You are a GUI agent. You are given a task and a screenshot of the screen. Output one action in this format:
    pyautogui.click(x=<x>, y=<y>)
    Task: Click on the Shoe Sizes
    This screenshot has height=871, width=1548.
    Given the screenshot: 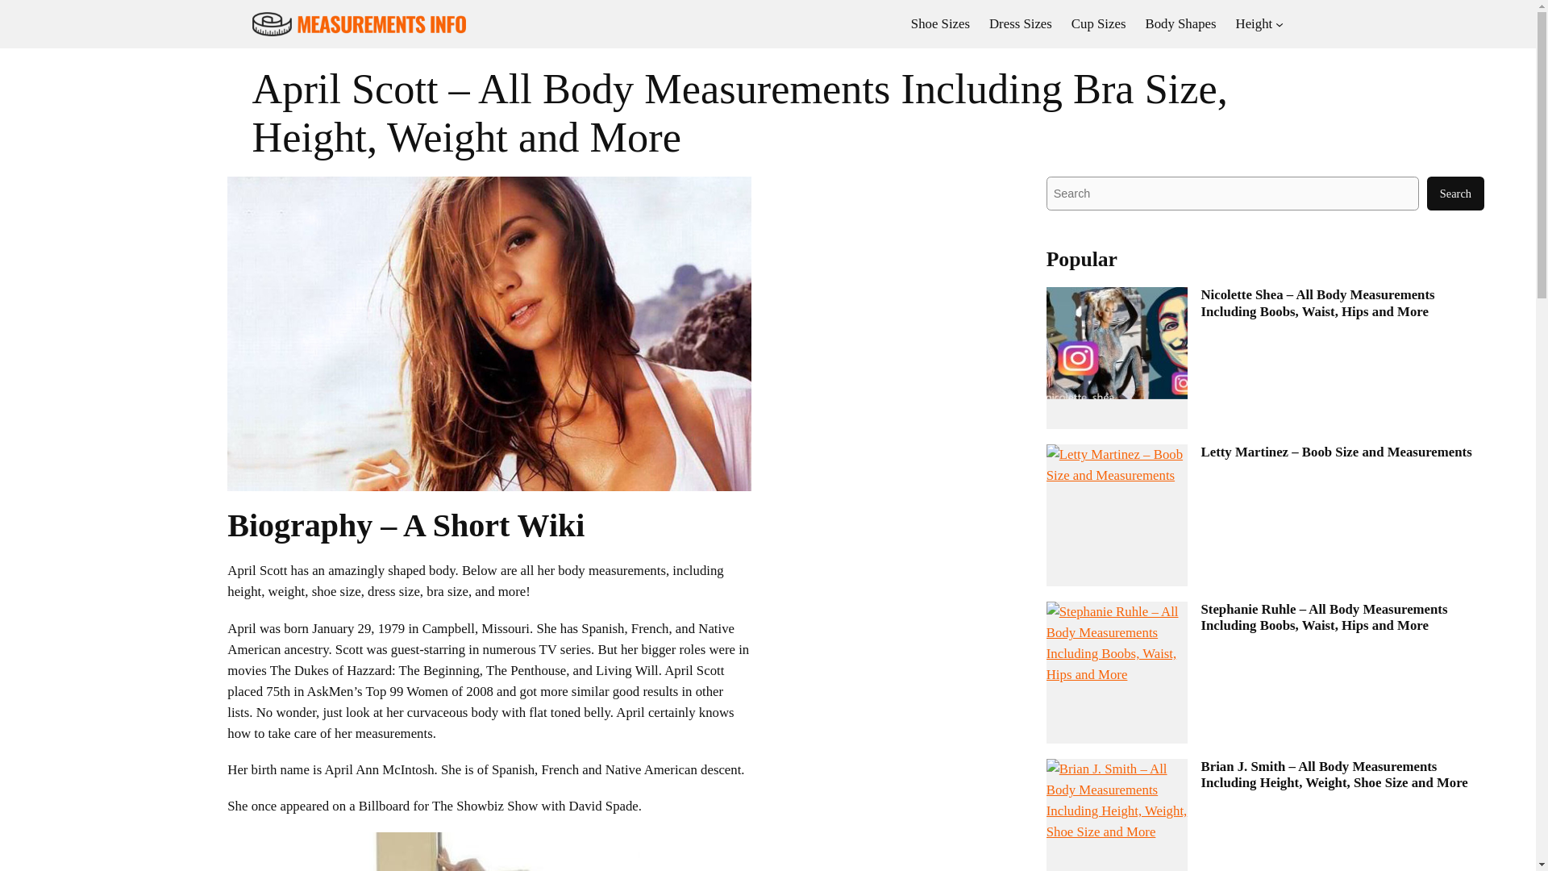 What is the action you would take?
    pyautogui.click(x=940, y=24)
    